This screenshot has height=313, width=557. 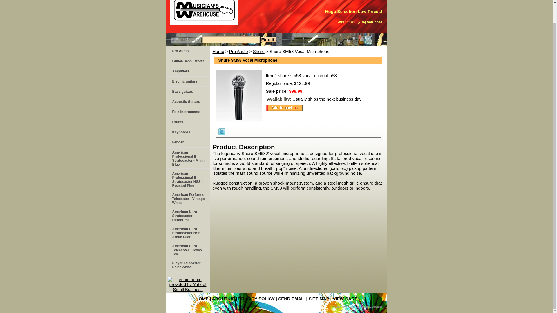 I want to click on Bass guitars, so click(x=187, y=92).